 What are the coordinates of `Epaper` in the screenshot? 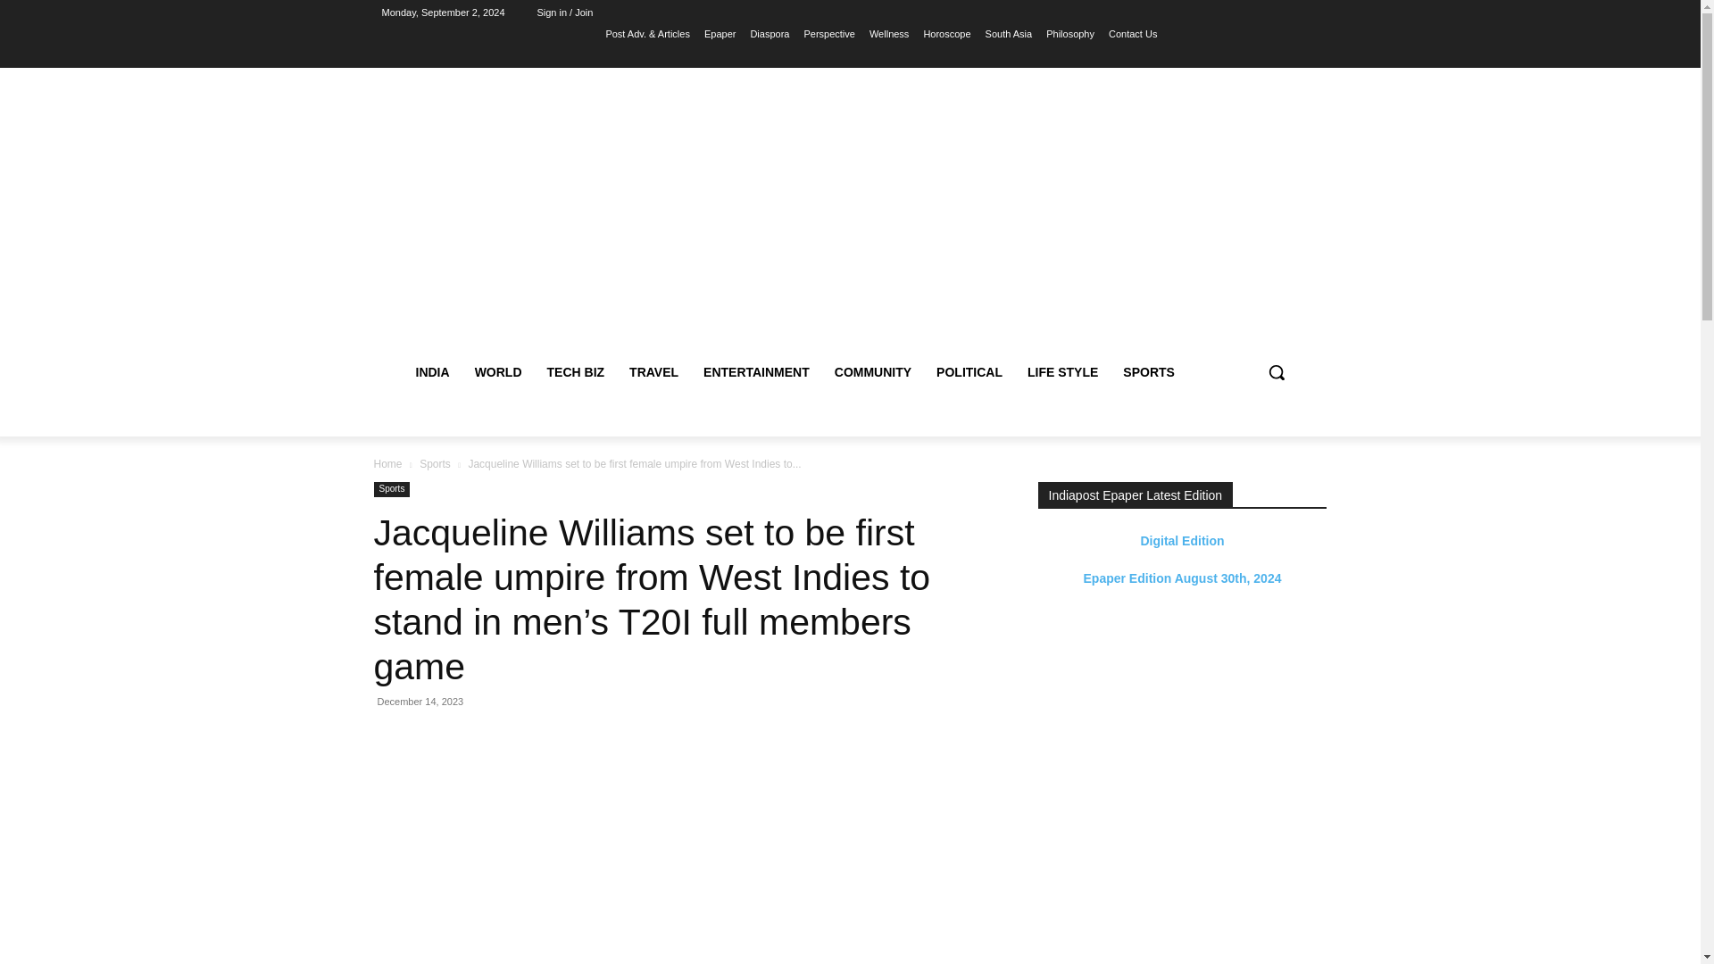 It's located at (720, 33).